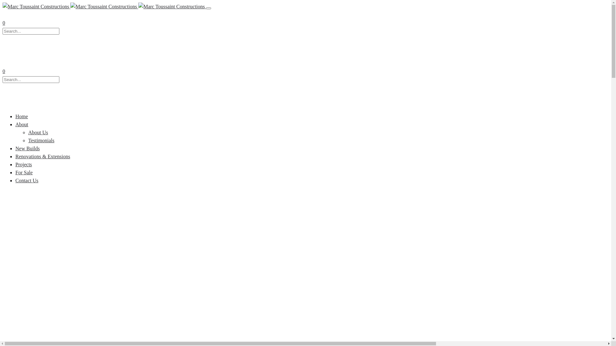 The height and width of the screenshot is (346, 616). Describe the element at coordinates (22, 121) in the screenshot. I see `About` at that location.